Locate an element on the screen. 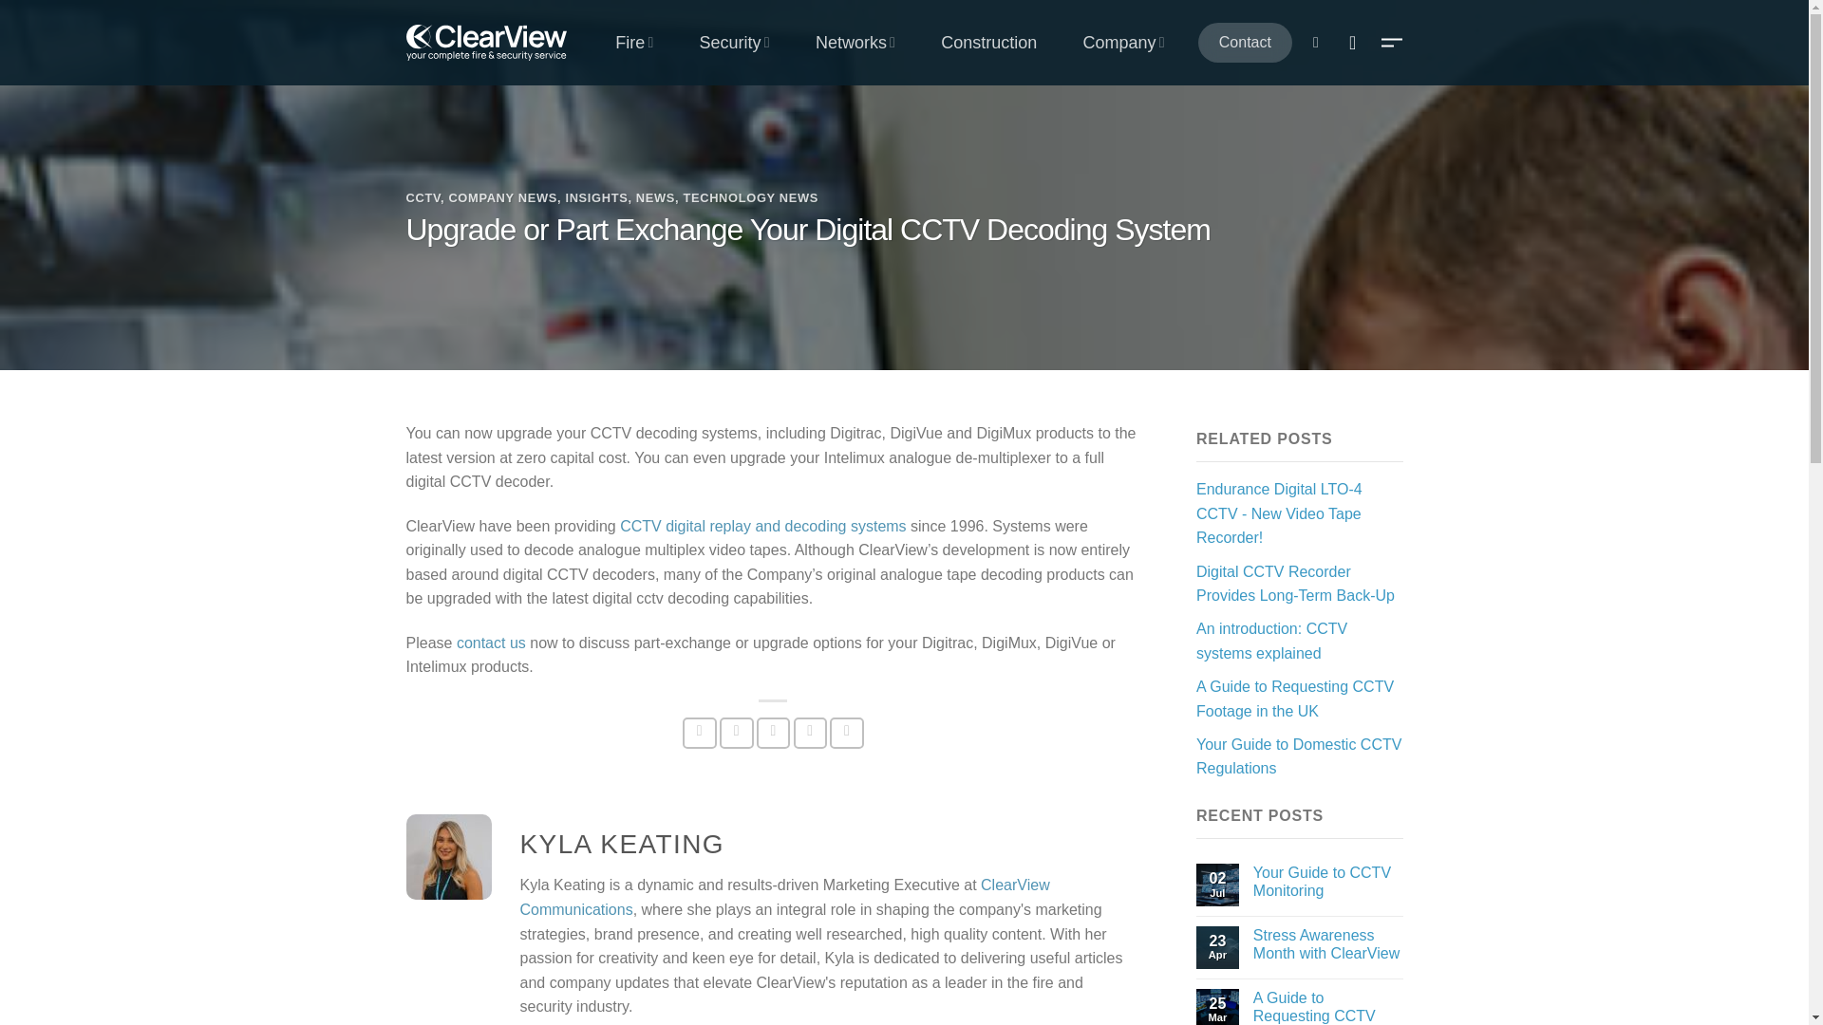  Pin on Pinterest is located at coordinates (810, 733).